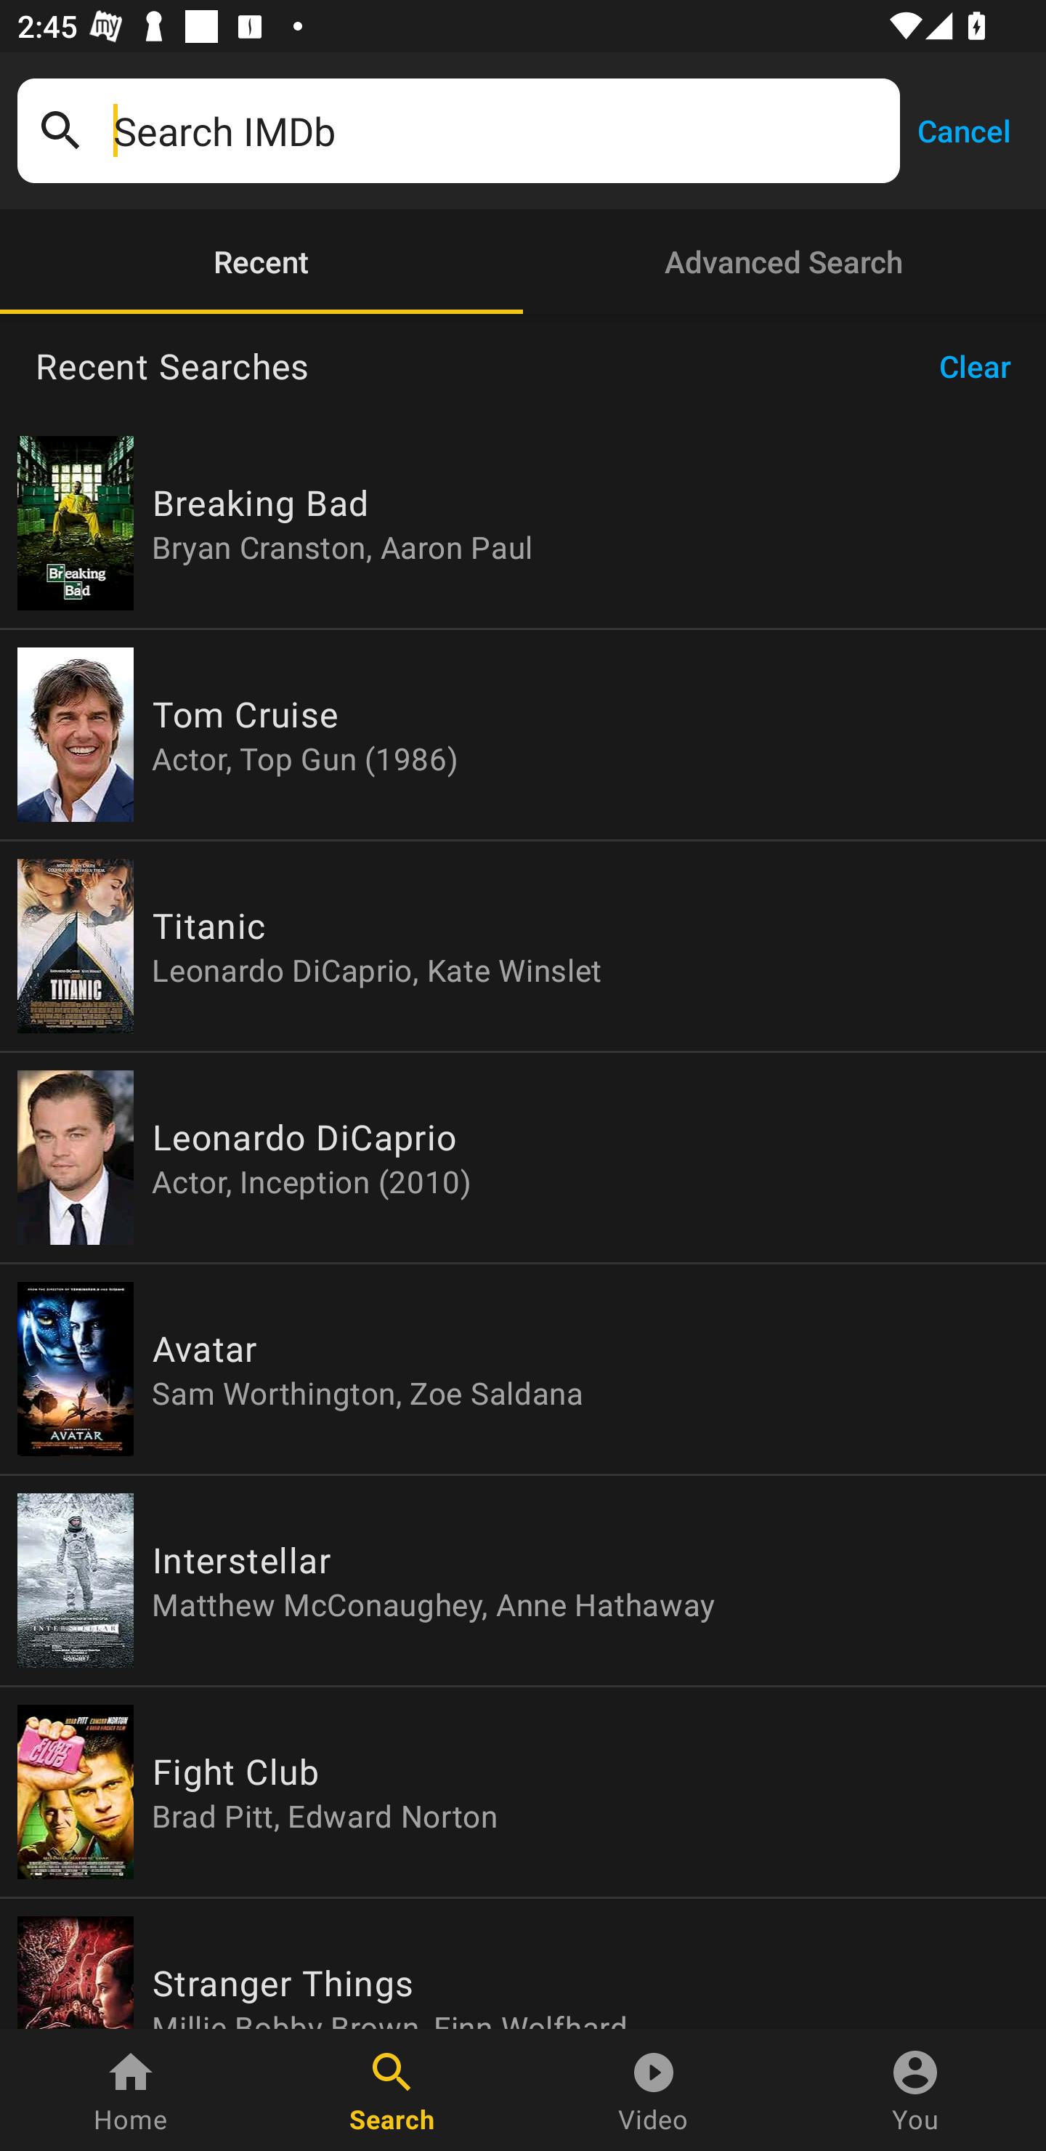 This screenshot has width=1046, height=2151. I want to click on Avatar Sam Worthington, Zoe Saldana, so click(523, 1369).